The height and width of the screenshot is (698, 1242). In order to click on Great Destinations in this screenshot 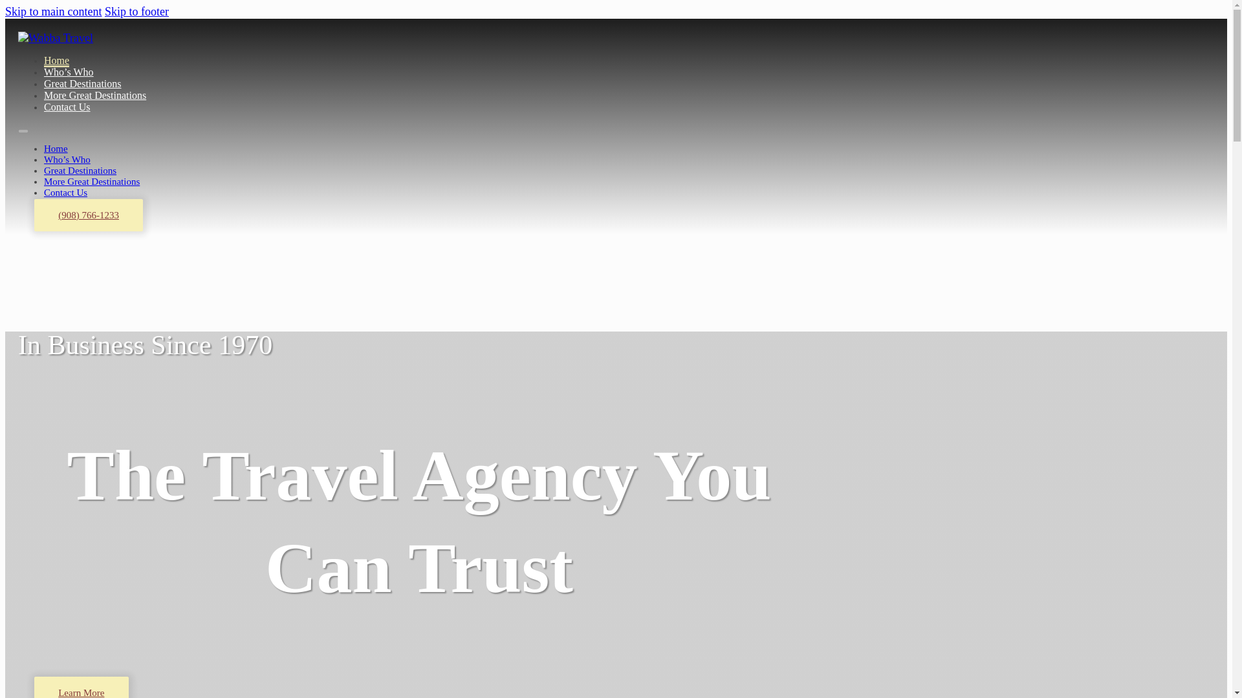, I will do `click(80, 171)`.